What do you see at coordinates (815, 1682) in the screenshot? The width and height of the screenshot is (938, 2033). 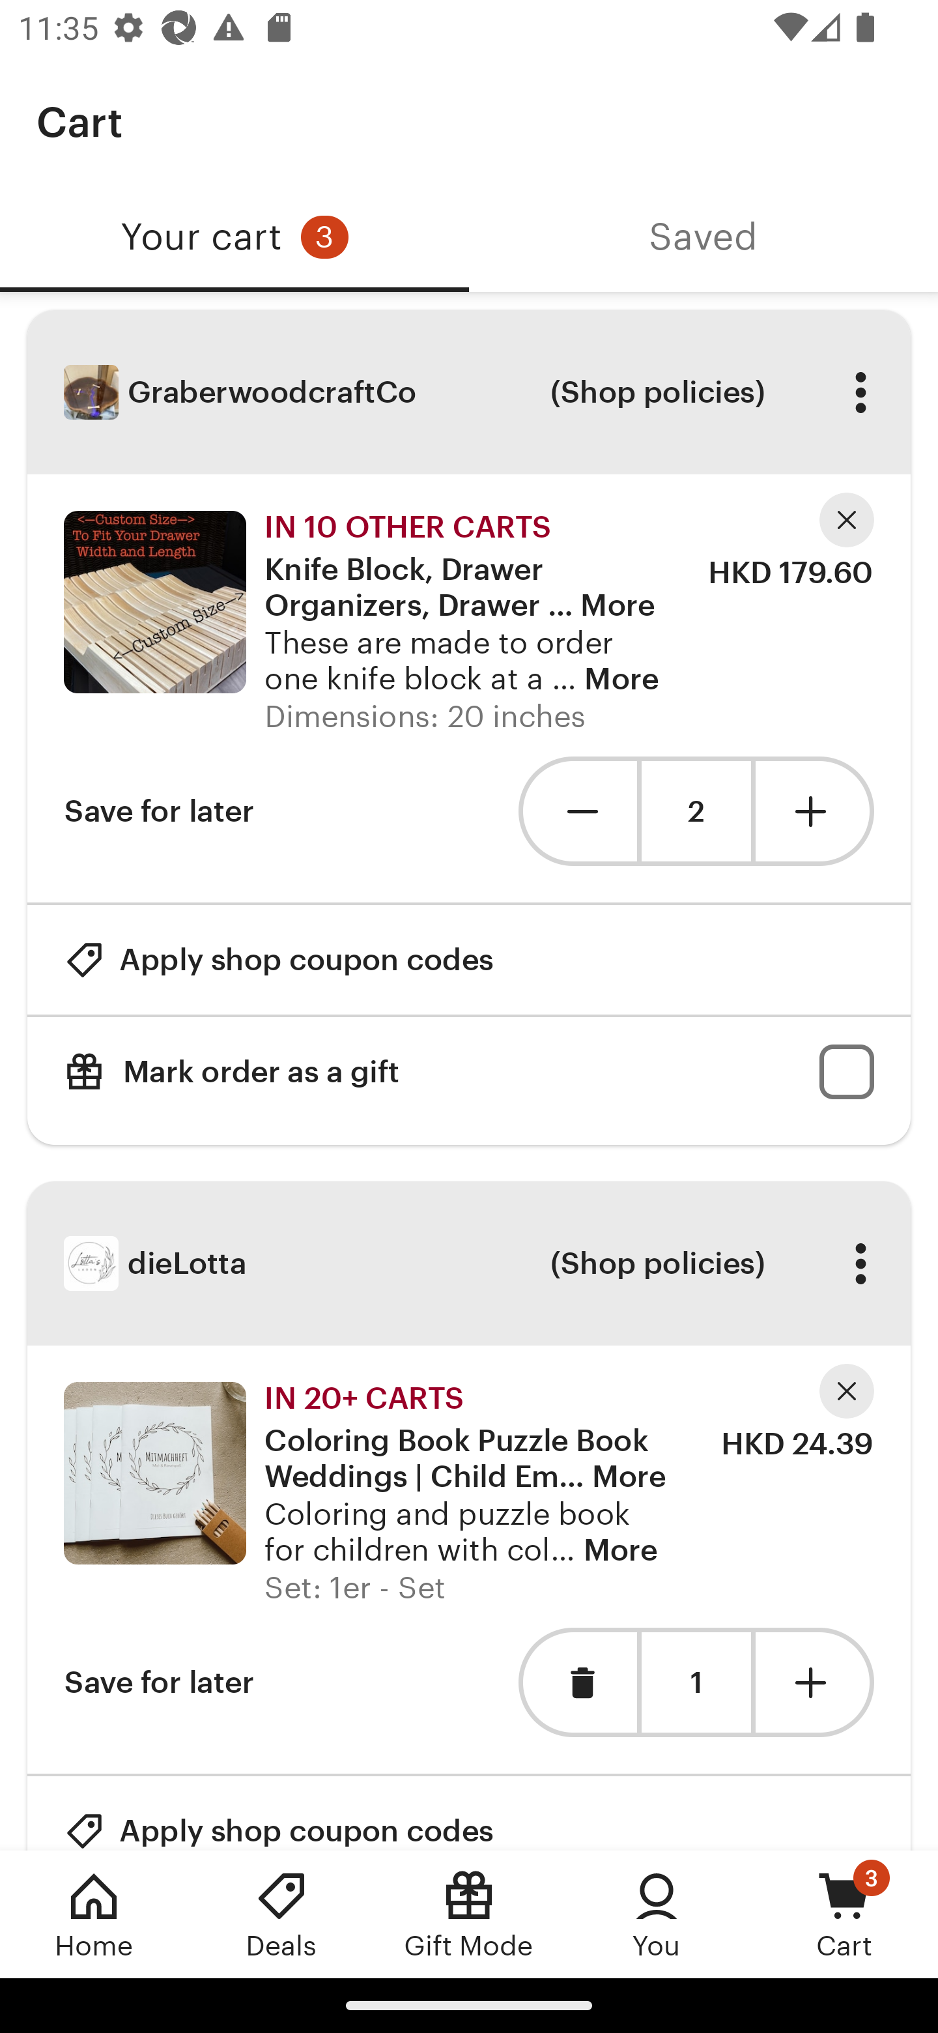 I see `Add one unit to cart` at bounding box center [815, 1682].